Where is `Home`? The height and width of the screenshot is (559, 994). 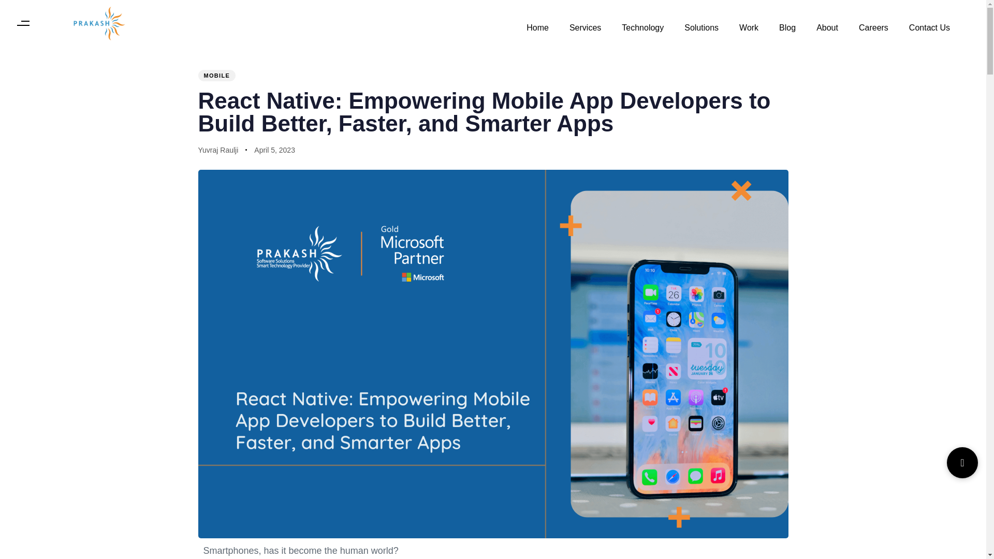
Home is located at coordinates (537, 23).